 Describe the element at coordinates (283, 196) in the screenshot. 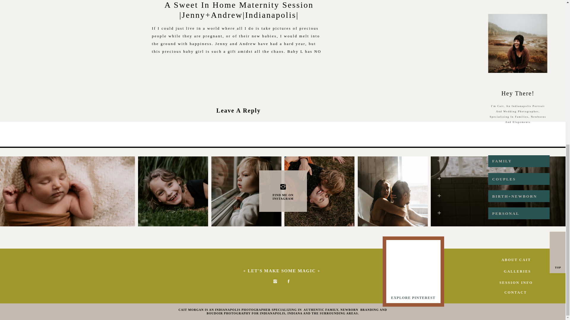

I see `FIND ME ON INSTAGRAM` at that location.